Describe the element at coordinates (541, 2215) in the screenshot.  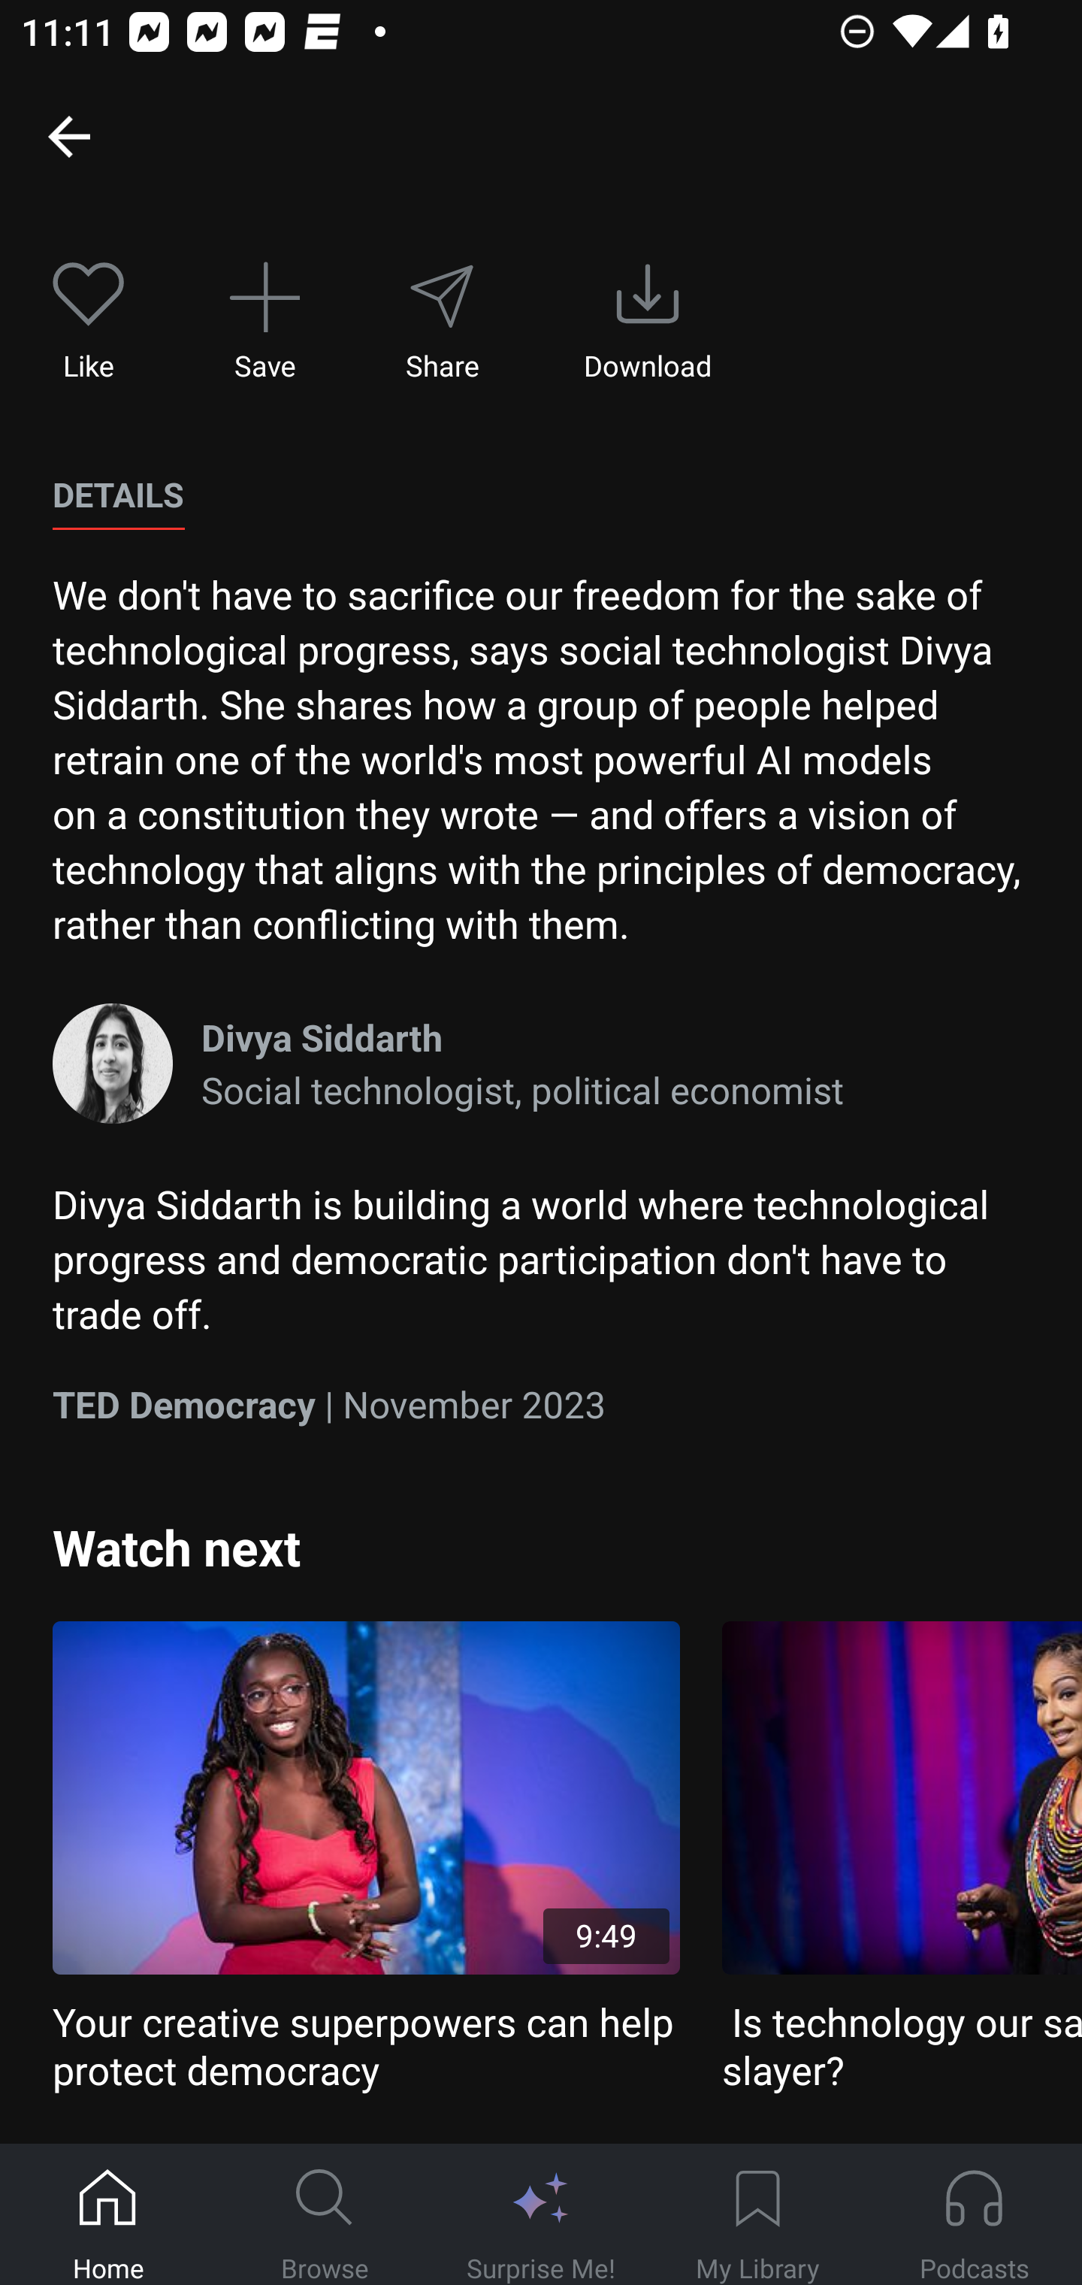
I see `Surprise Me!` at that location.